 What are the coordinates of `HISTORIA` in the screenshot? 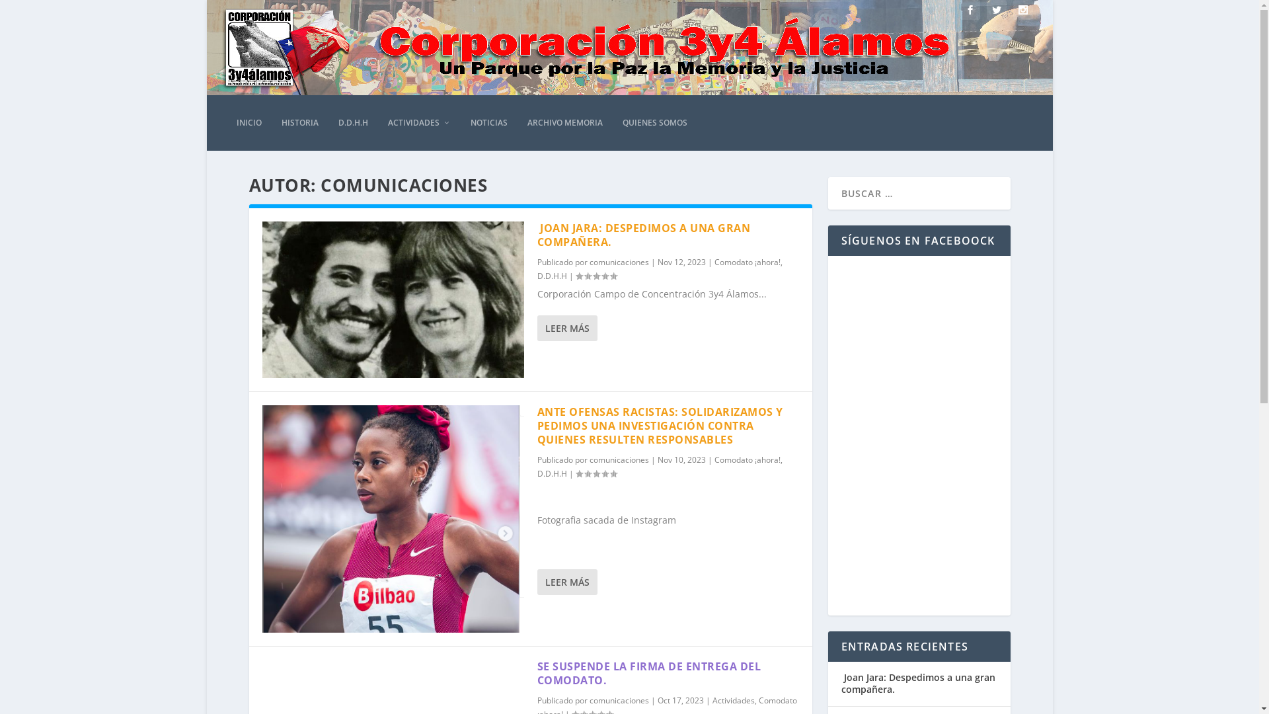 It's located at (300, 123).